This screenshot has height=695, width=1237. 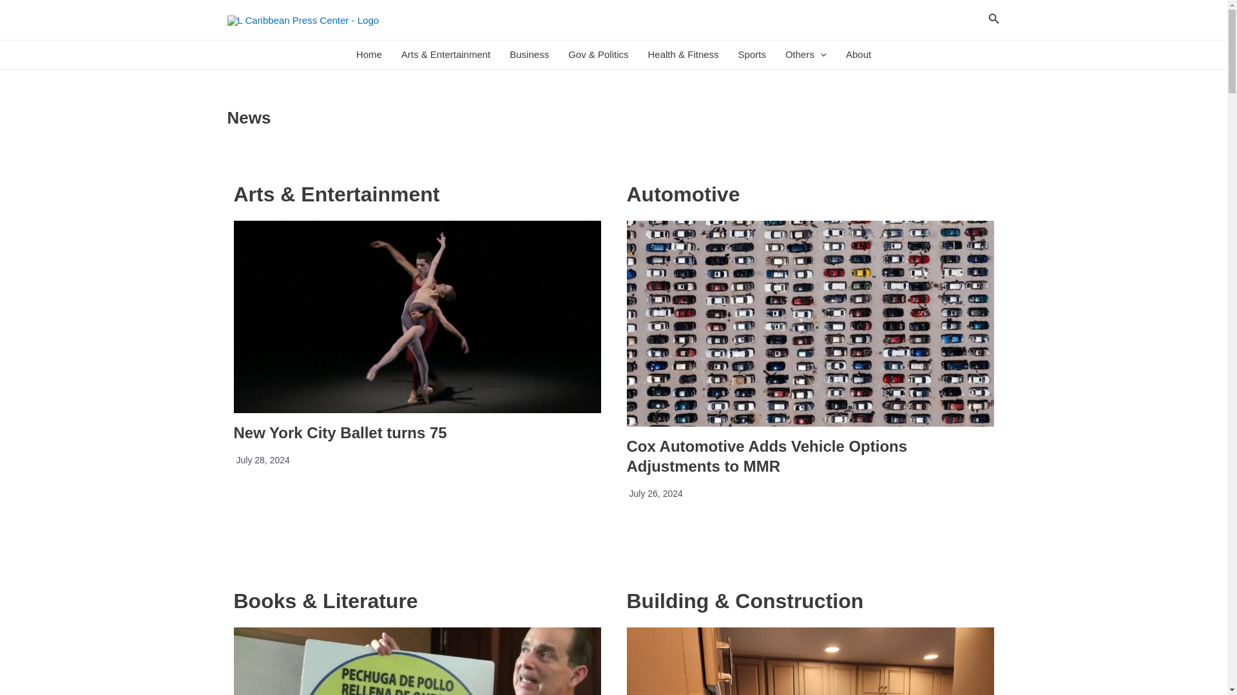 I want to click on About, so click(x=858, y=54).